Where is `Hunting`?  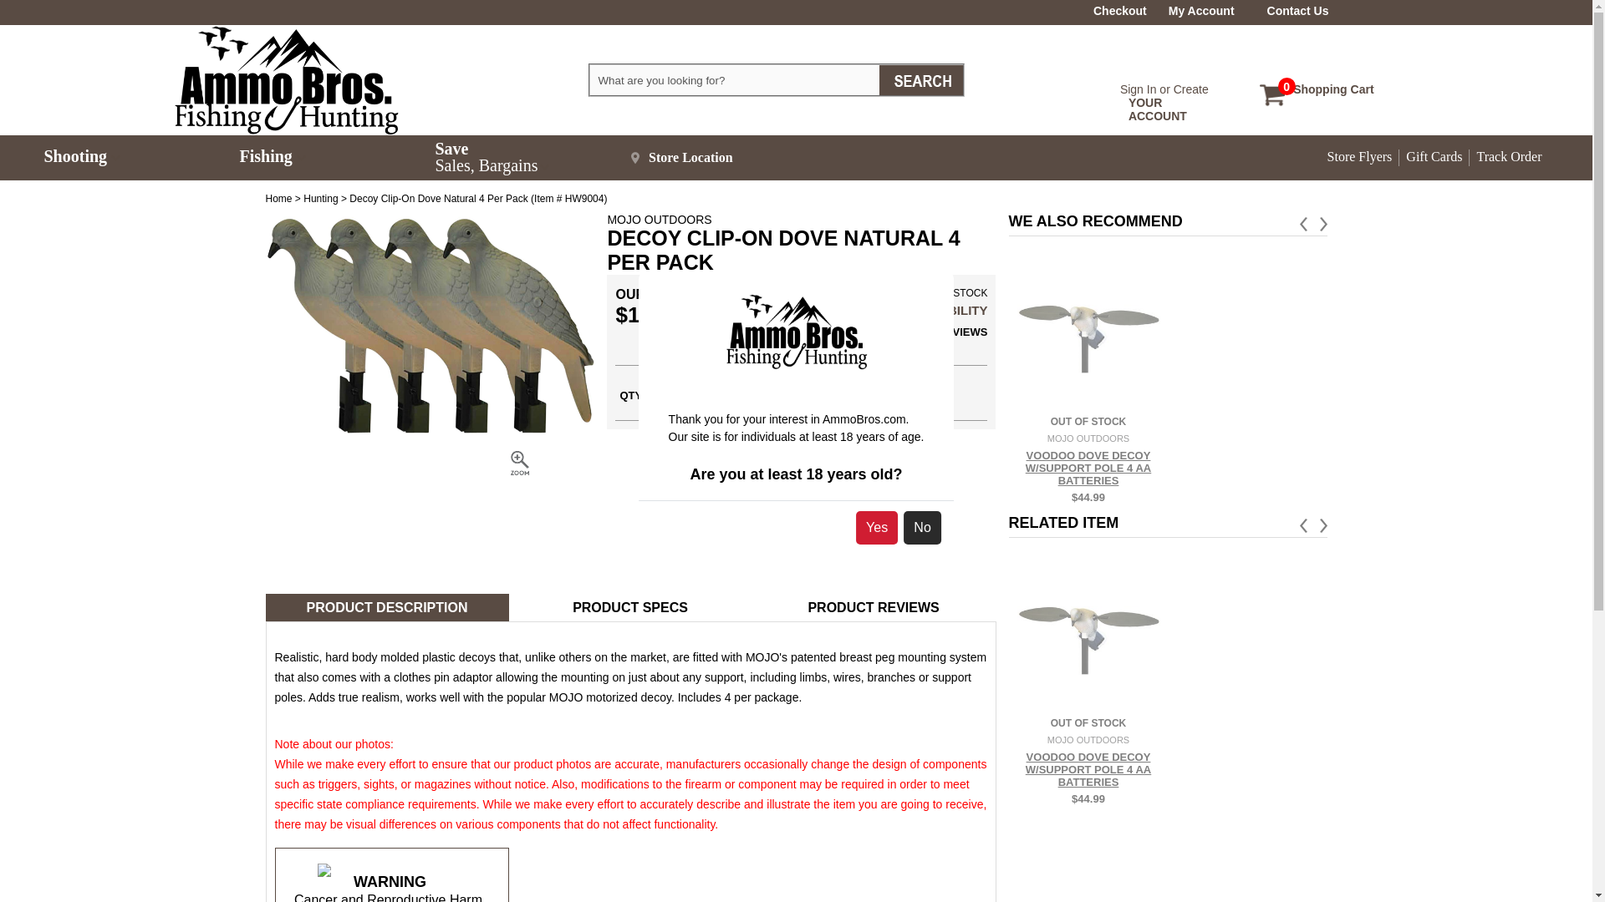
Hunting is located at coordinates (1326, 87).